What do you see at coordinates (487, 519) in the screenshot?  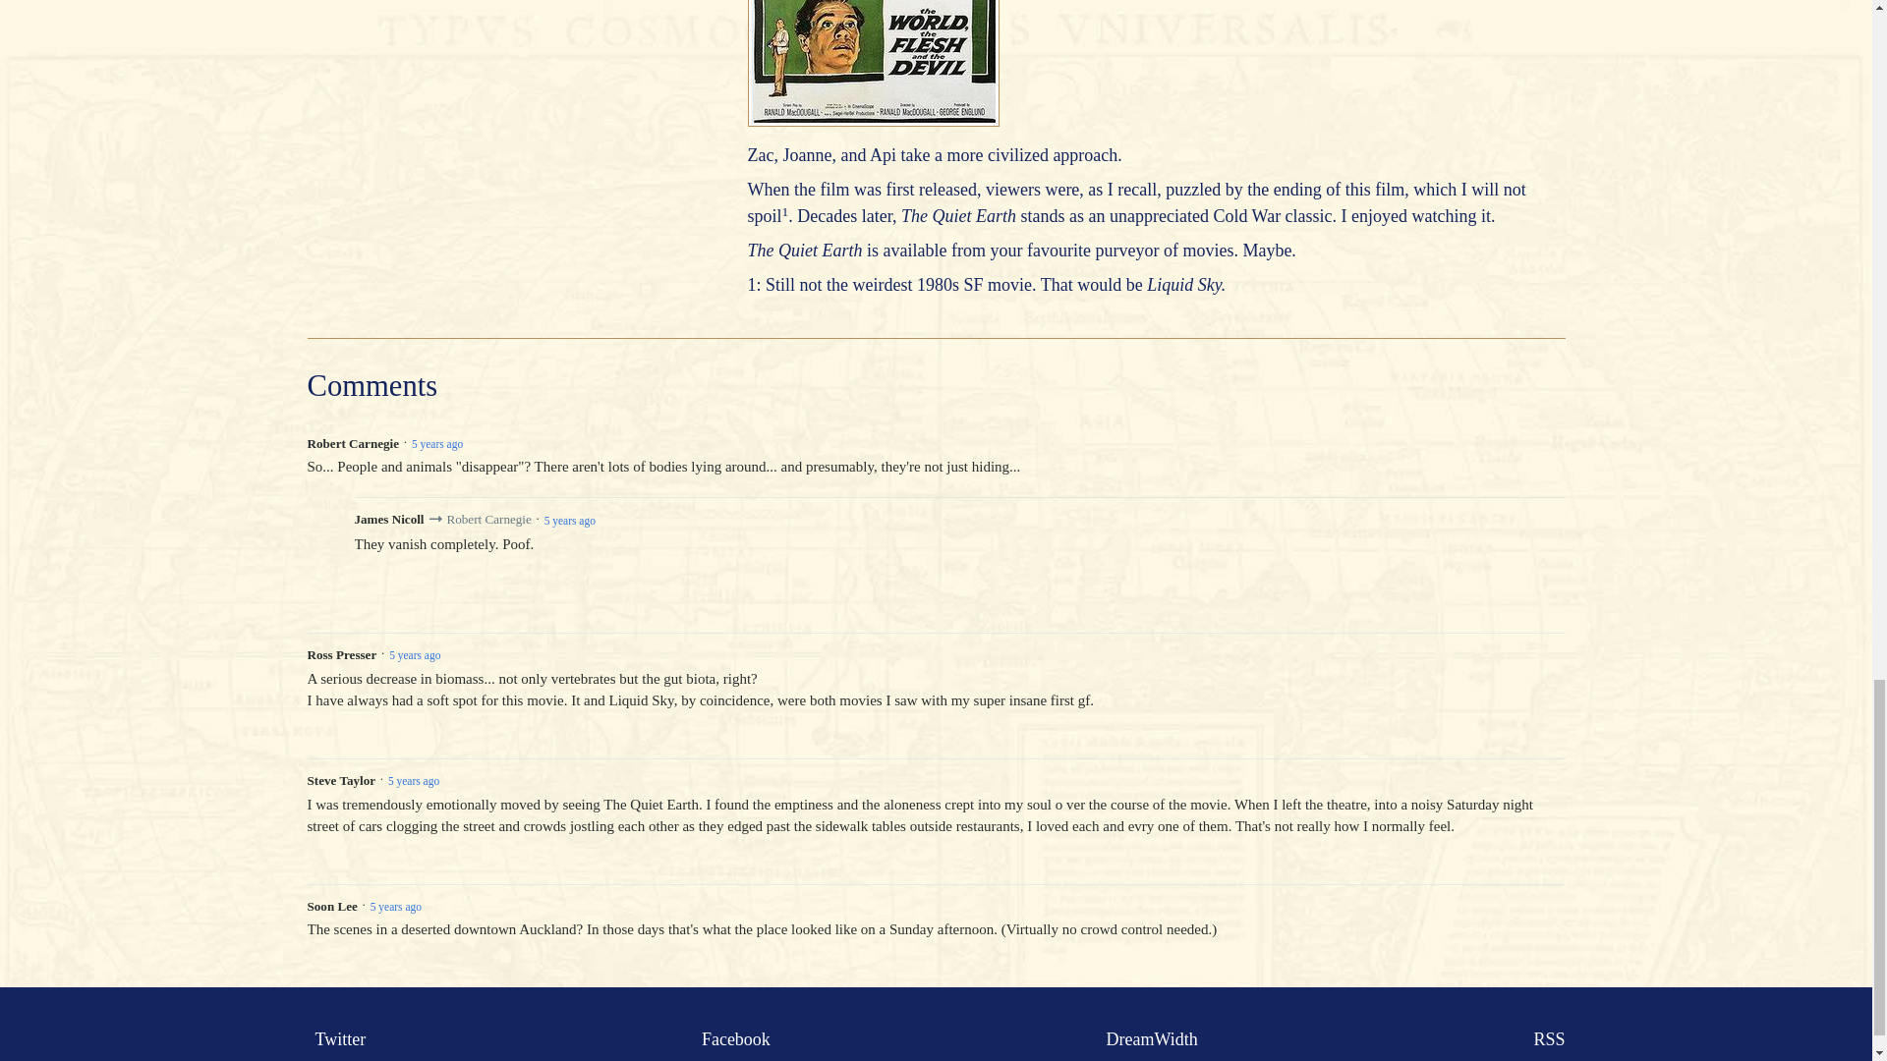 I see `Robert Carnegie` at bounding box center [487, 519].